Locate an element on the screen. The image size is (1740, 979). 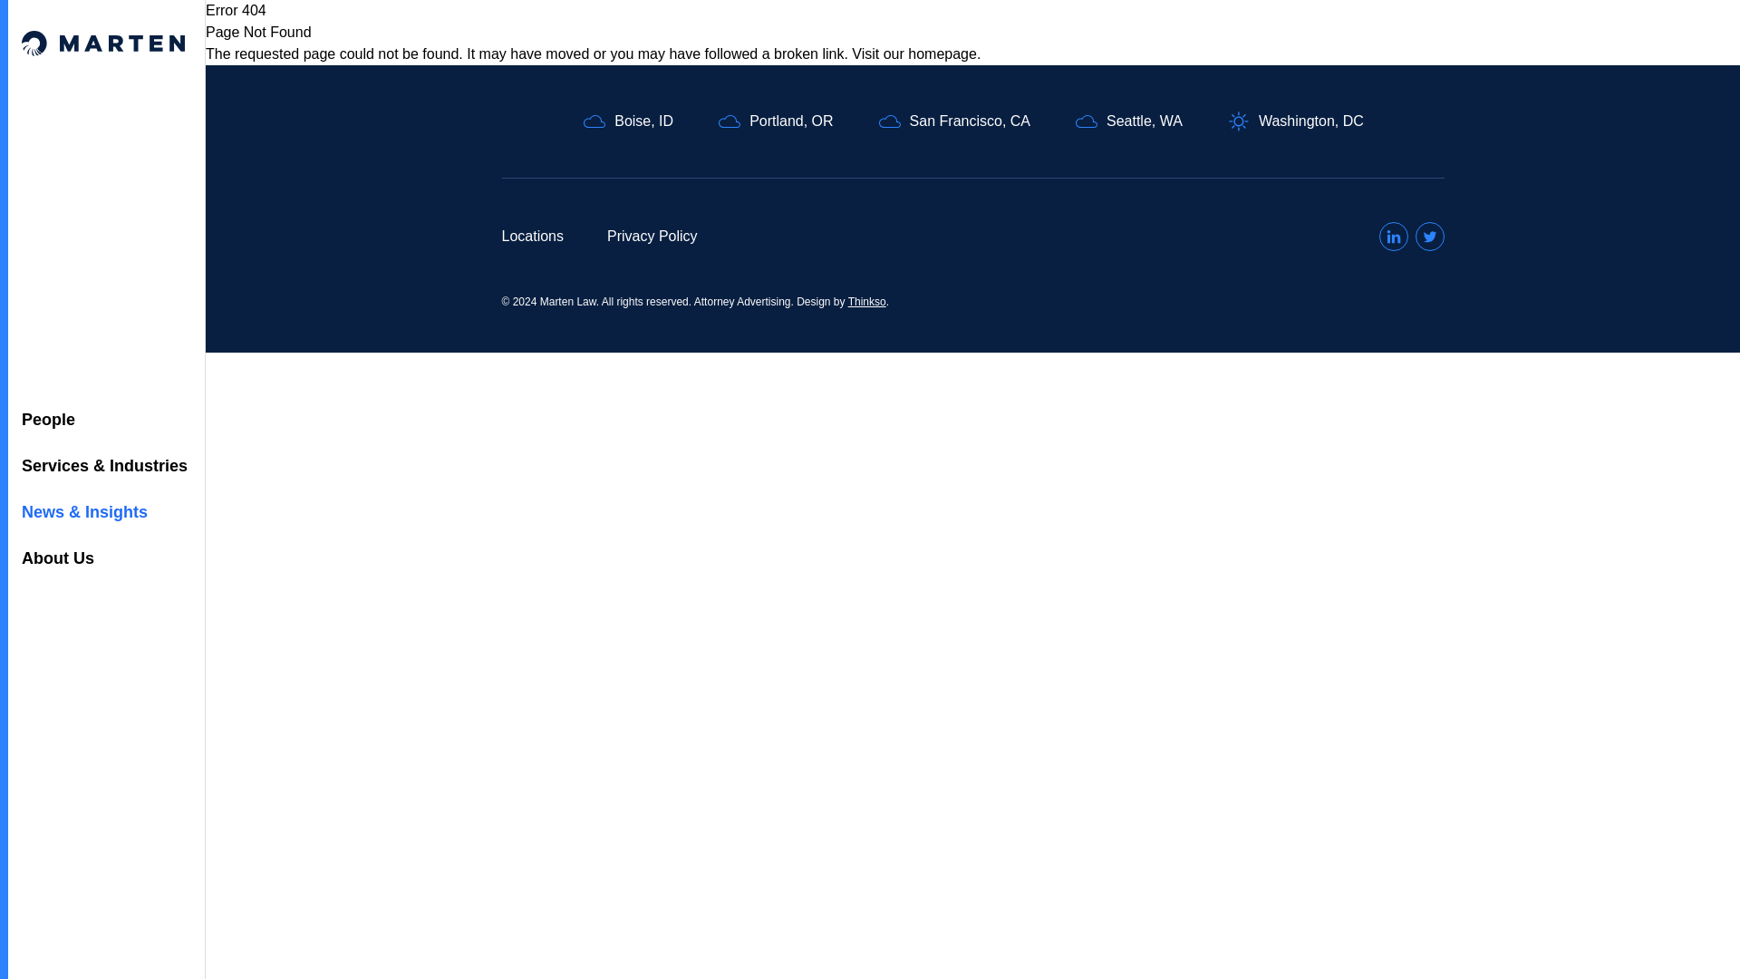
DIVERSITY is located at coordinates (1537, 44).